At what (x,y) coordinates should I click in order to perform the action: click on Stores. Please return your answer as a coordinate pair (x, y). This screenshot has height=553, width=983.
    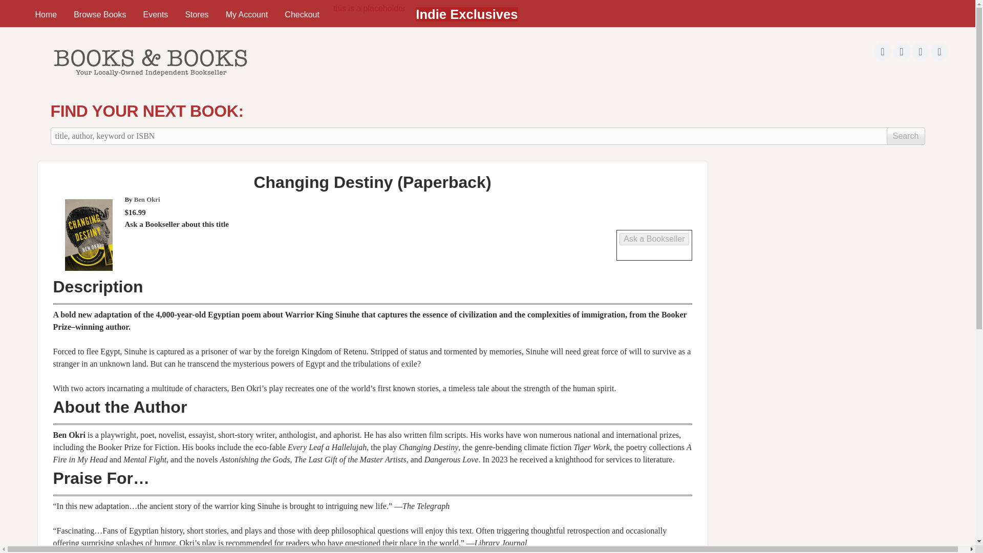
    Looking at the image, I should click on (197, 14).